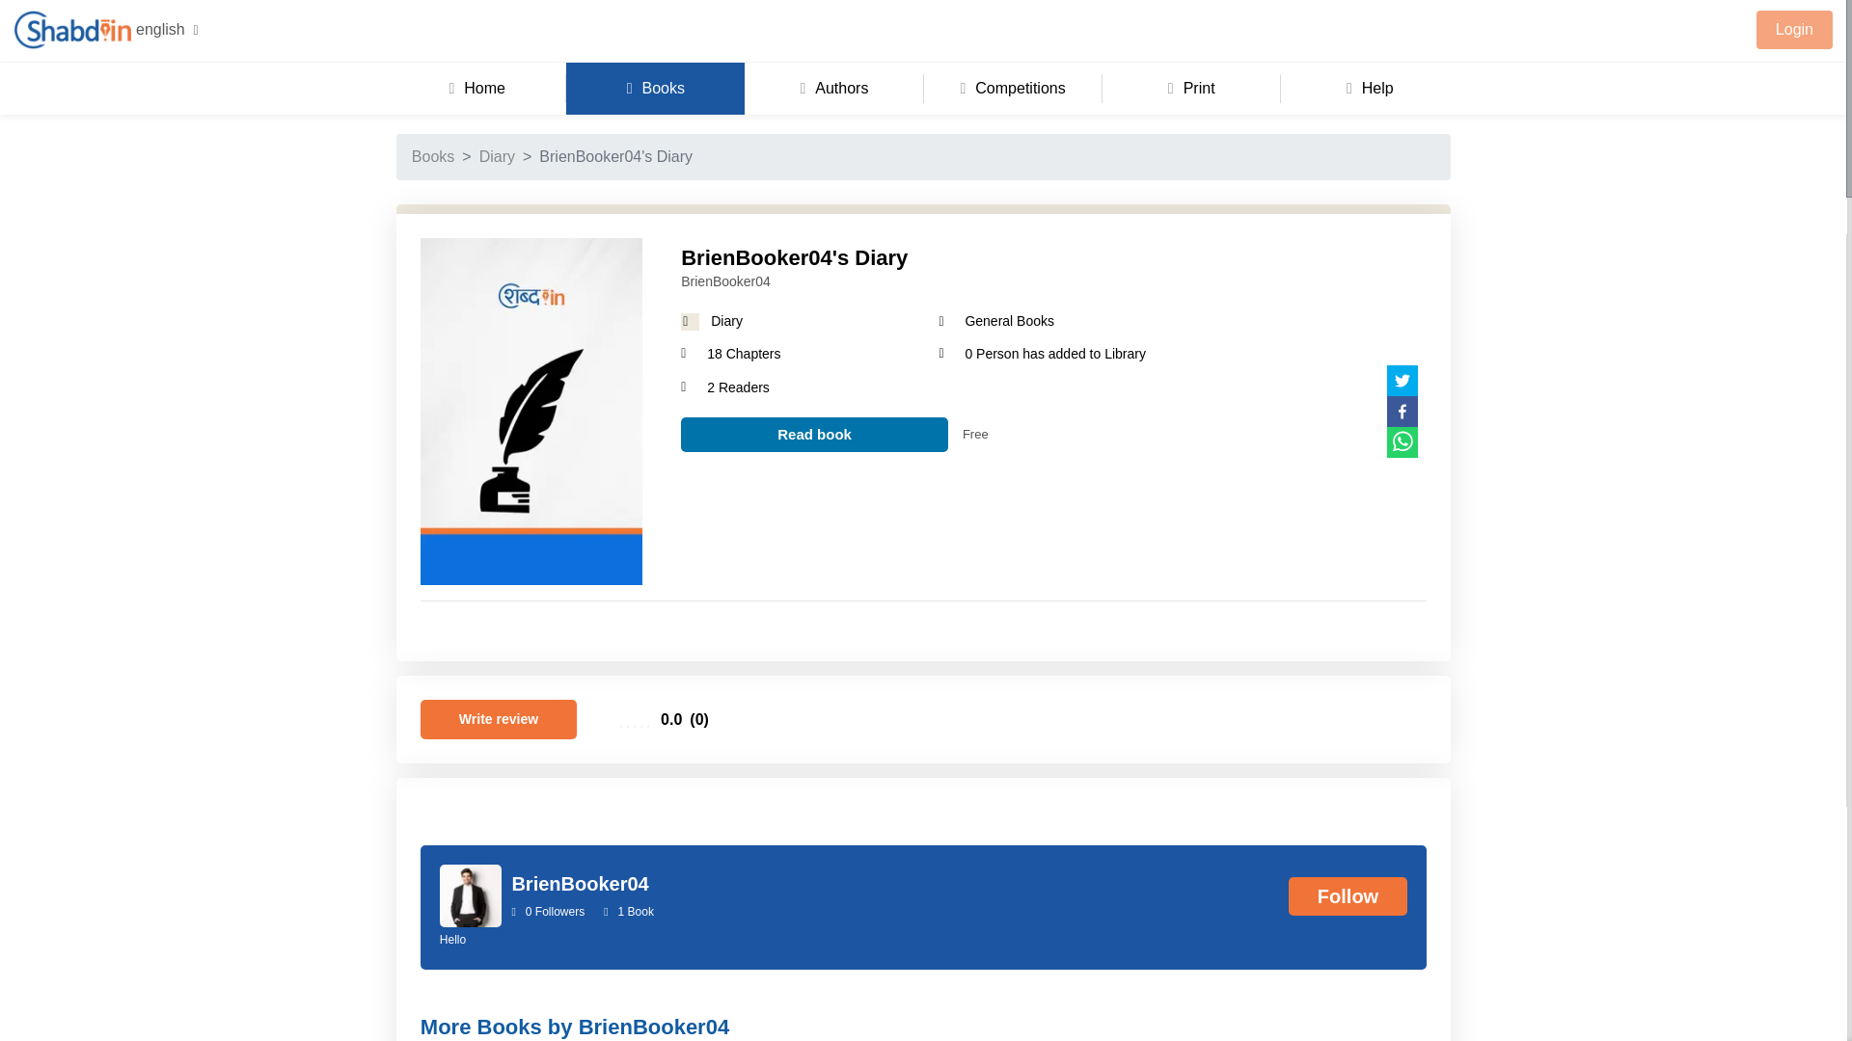 The image size is (1852, 1041). What do you see at coordinates (1009, 322) in the screenshot?
I see `General Books` at bounding box center [1009, 322].